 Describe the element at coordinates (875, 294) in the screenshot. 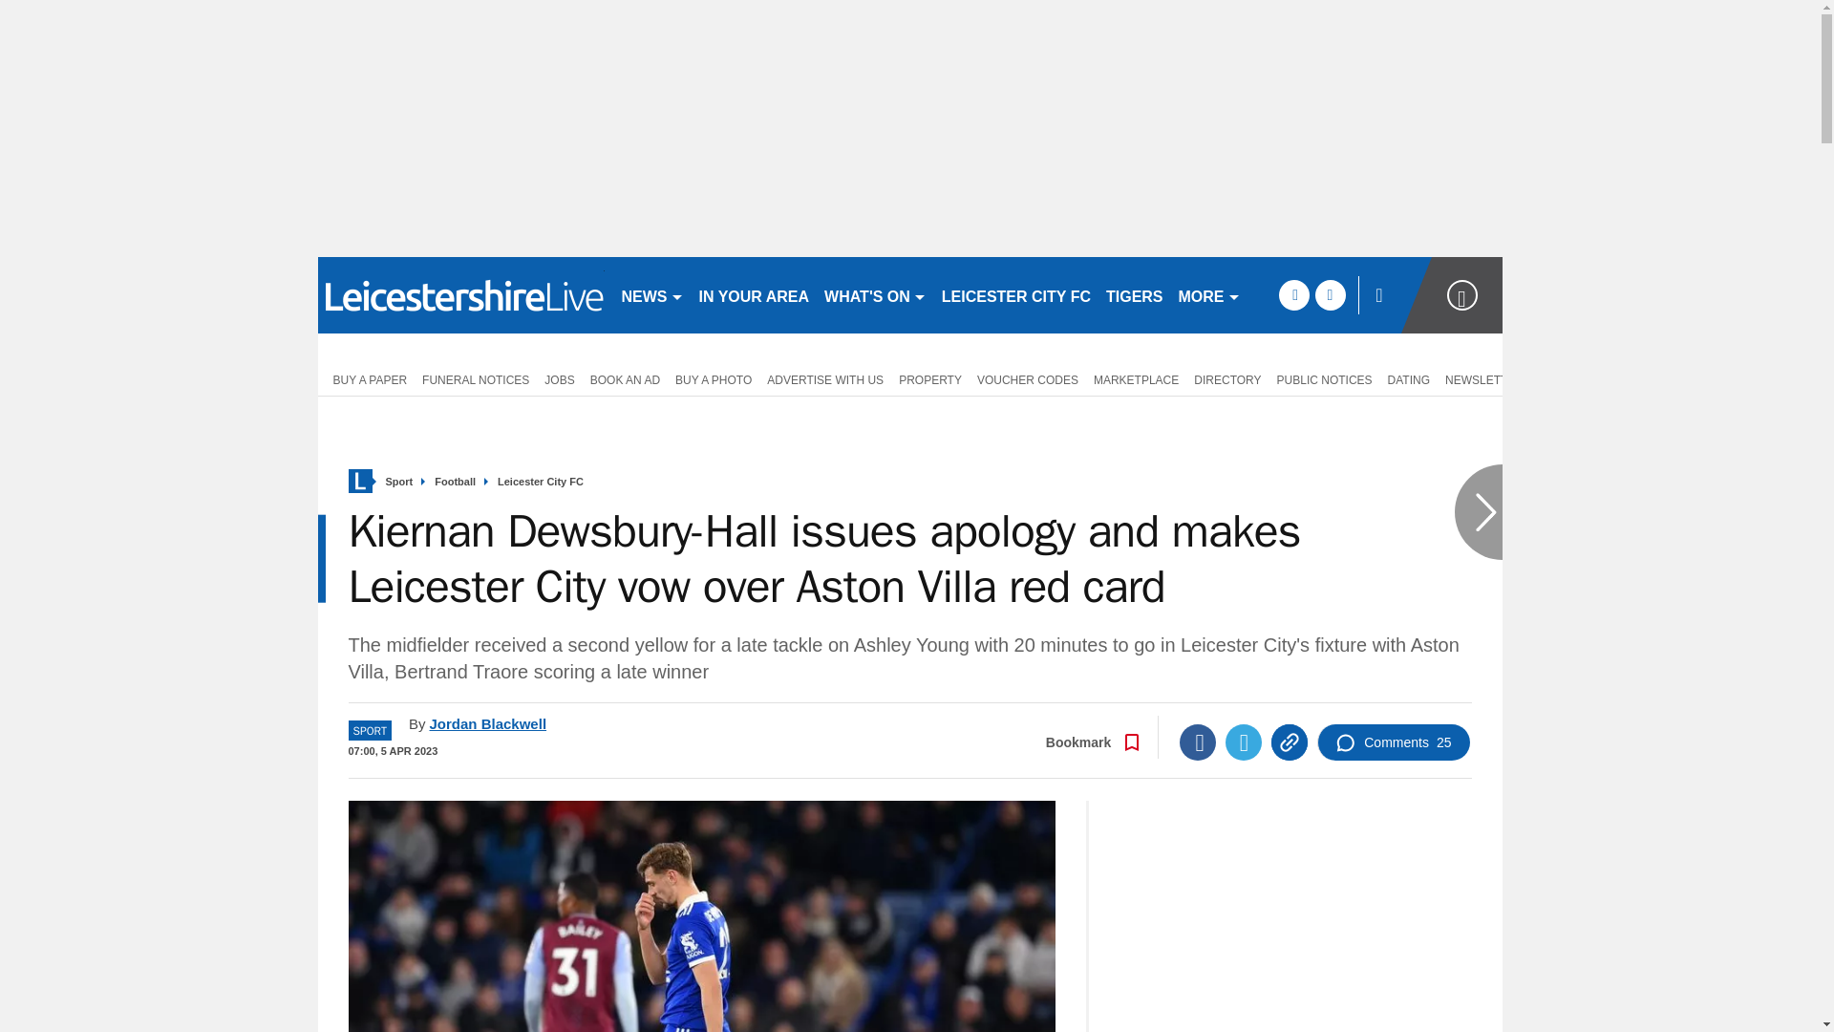

I see `WHAT'S ON` at that location.